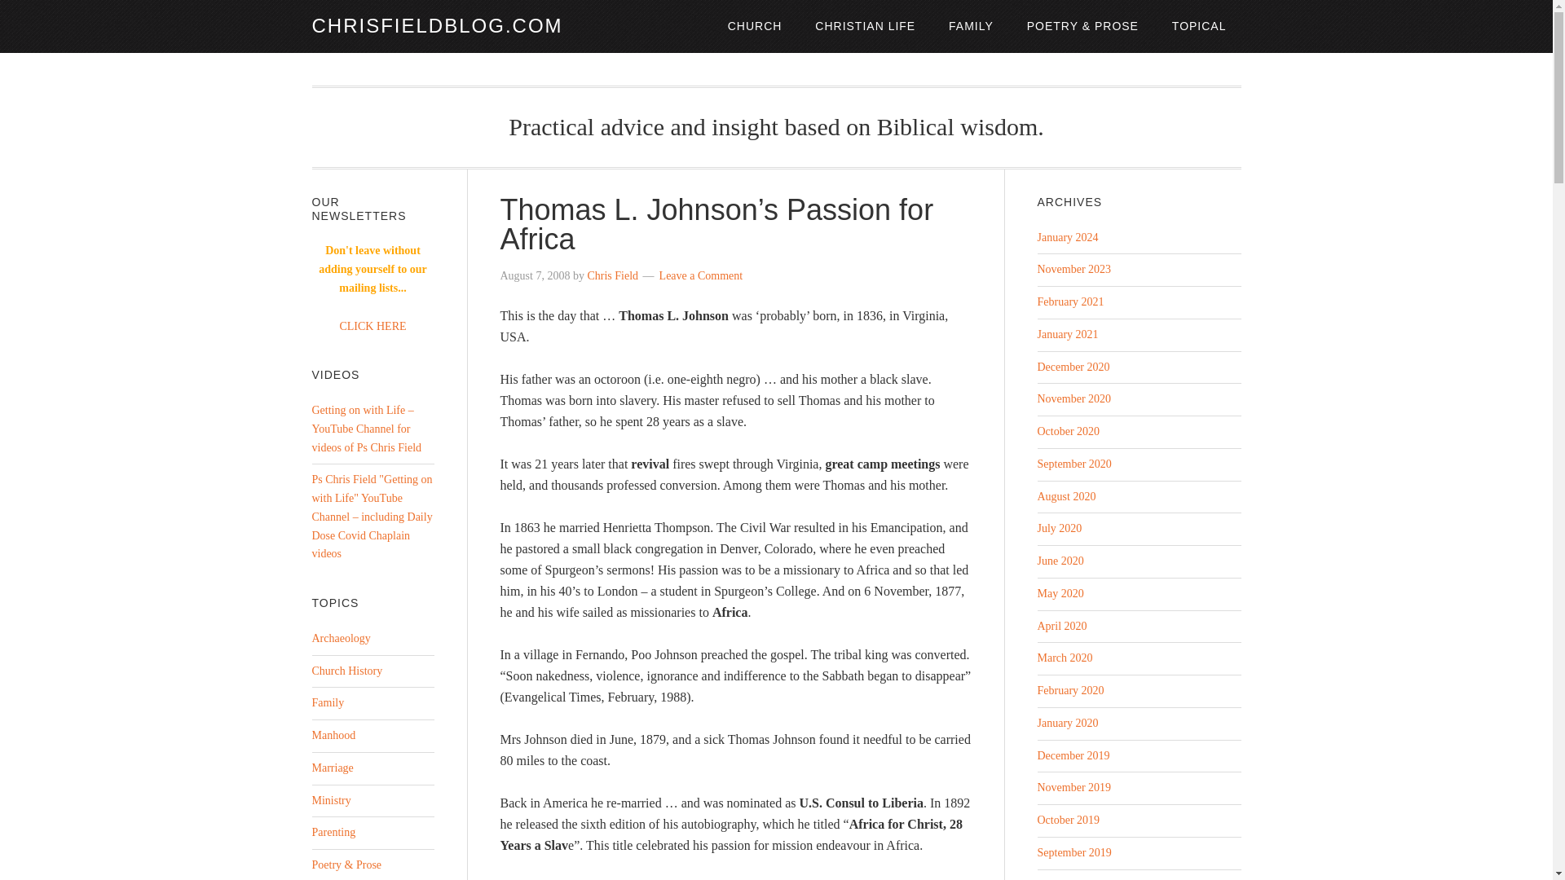 The width and height of the screenshot is (1565, 880). I want to click on Discussion of archaeological findings and topics., so click(341, 638).